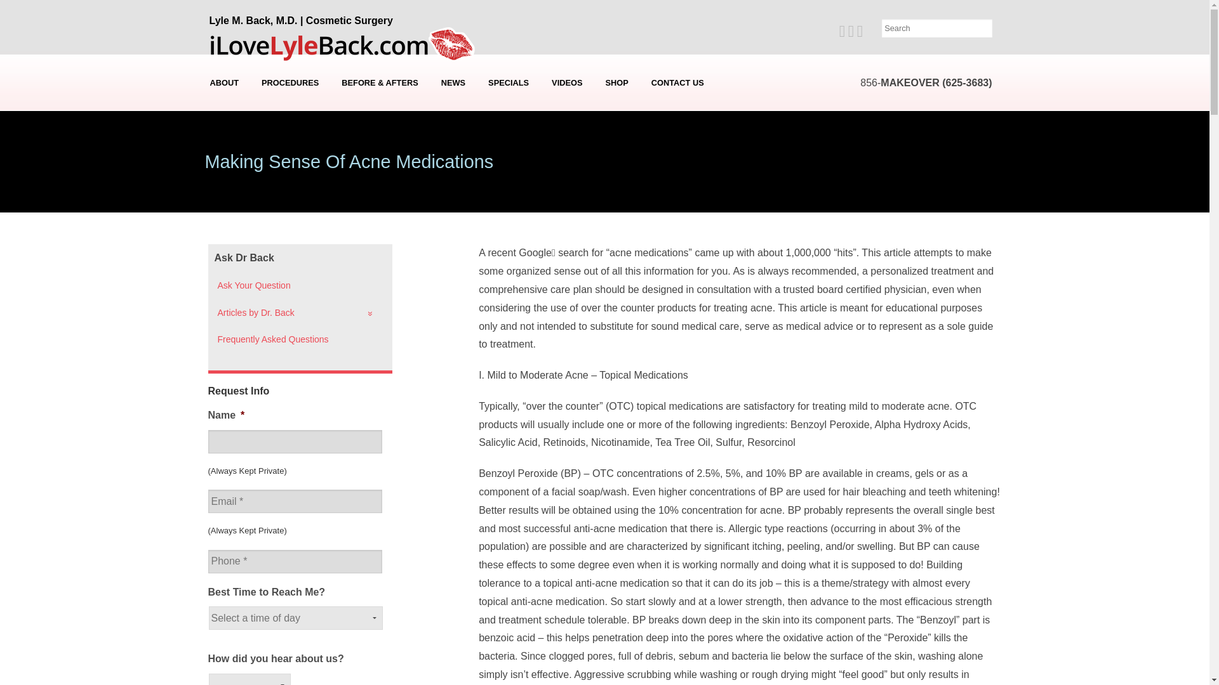  What do you see at coordinates (455, 127) in the screenshot?
I see `NEWSLETTER` at bounding box center [455, 127].